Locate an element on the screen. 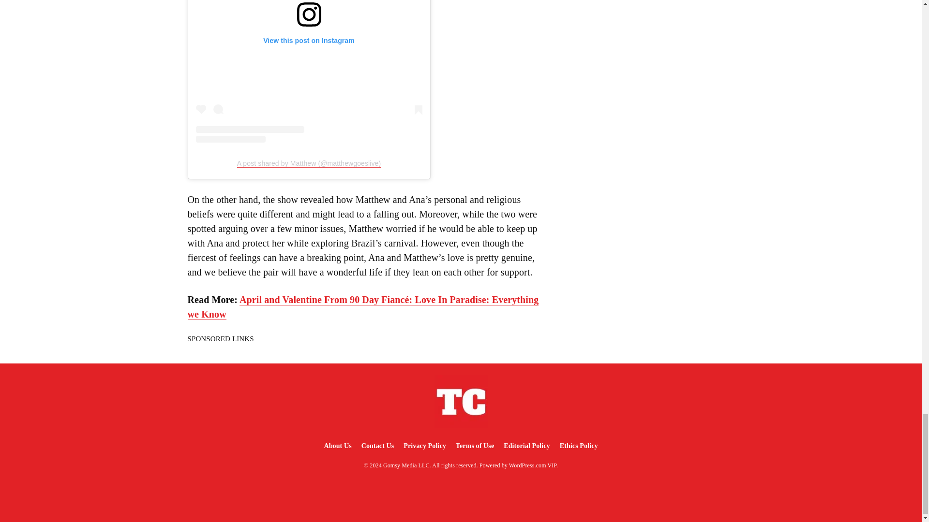  Terms of Use is located at coordinates (475, 446).